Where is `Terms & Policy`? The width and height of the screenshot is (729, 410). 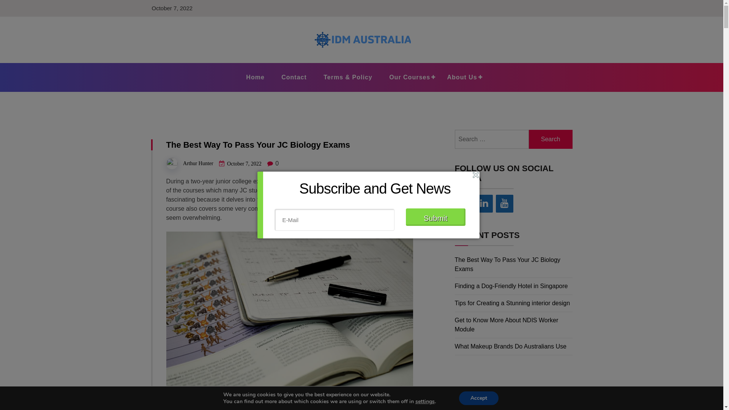
Terms & Policy is located at coordinates (348, 77).